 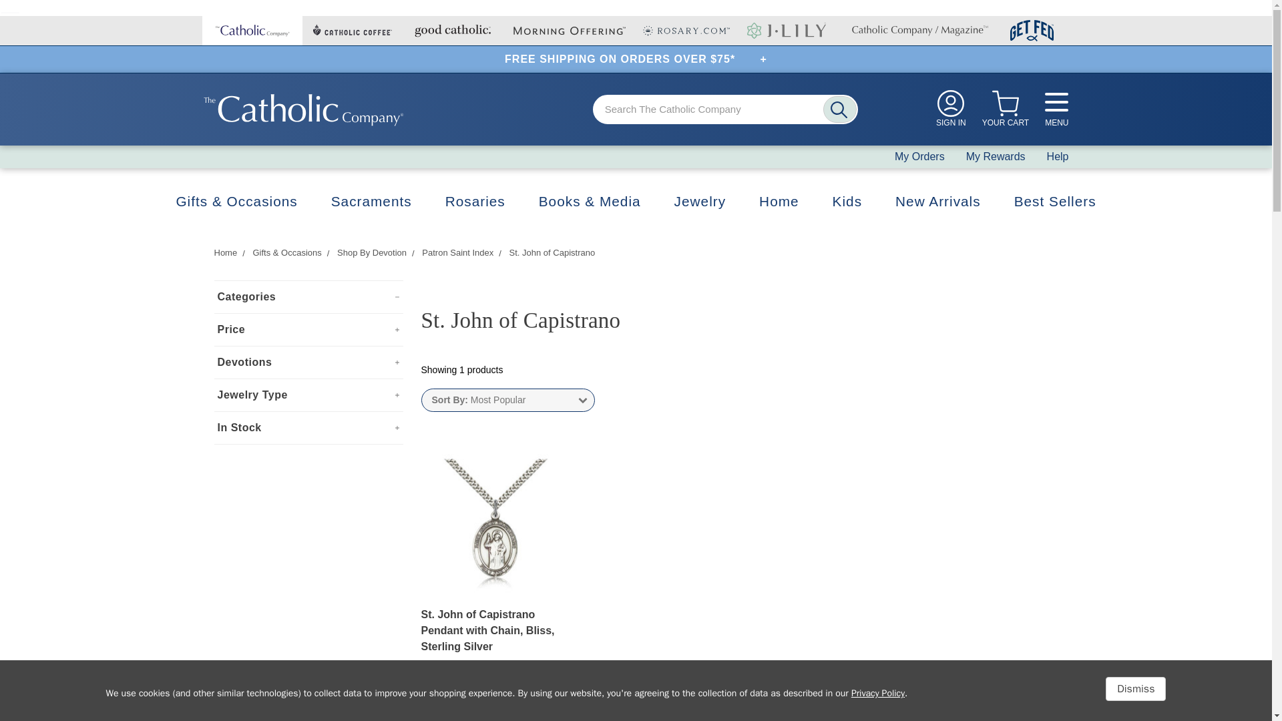 I want to click on This product has no reviews yet, so click(x=495, y=698).